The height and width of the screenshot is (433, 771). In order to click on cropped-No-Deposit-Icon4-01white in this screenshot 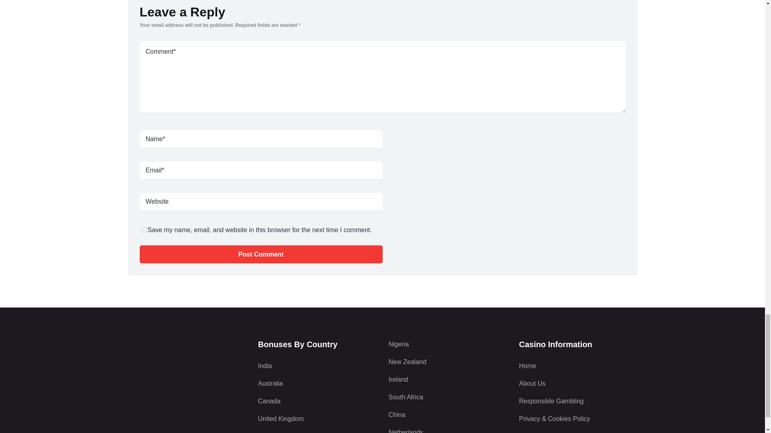, I will do `click(187, 369)`.